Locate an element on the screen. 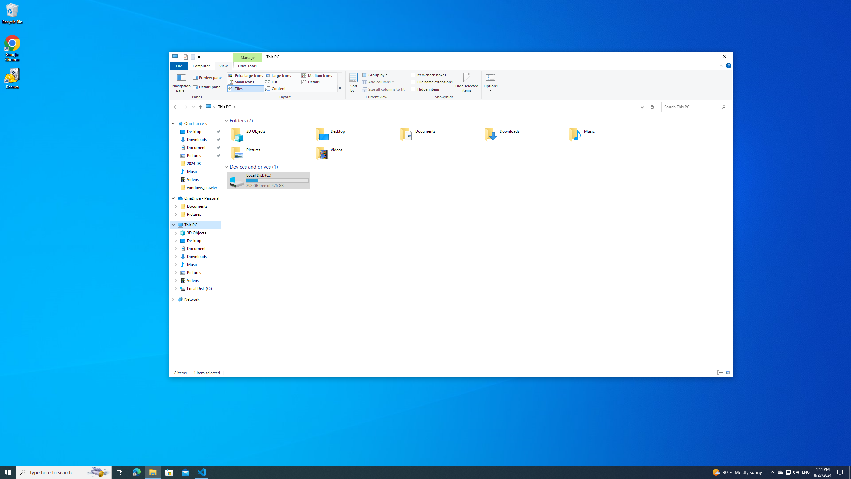 The height and width of the screenshot is (479, 851). Layout is located at coordinates (286, 85).